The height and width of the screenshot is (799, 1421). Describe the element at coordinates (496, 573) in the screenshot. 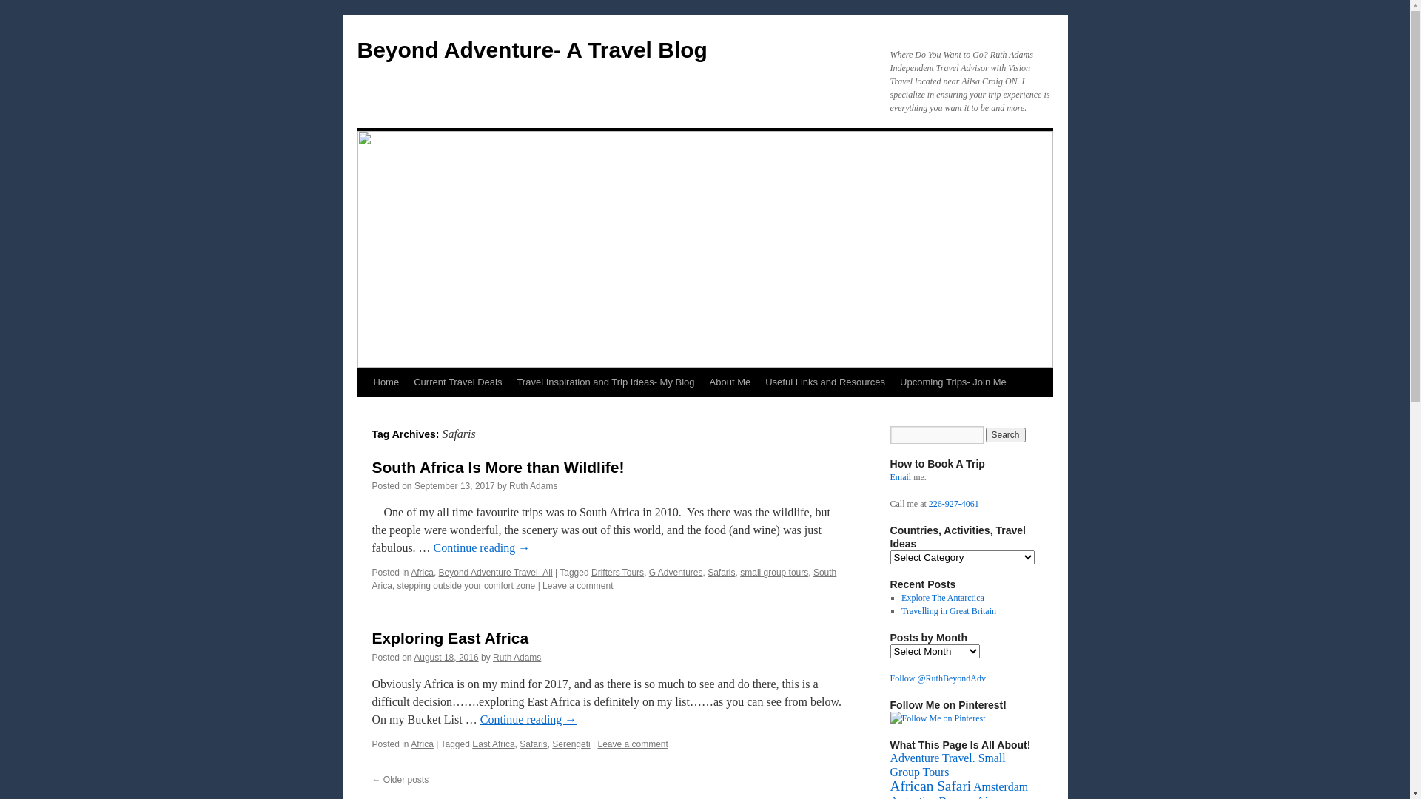

I see `Beyond Adventure Travel- All` at that location.